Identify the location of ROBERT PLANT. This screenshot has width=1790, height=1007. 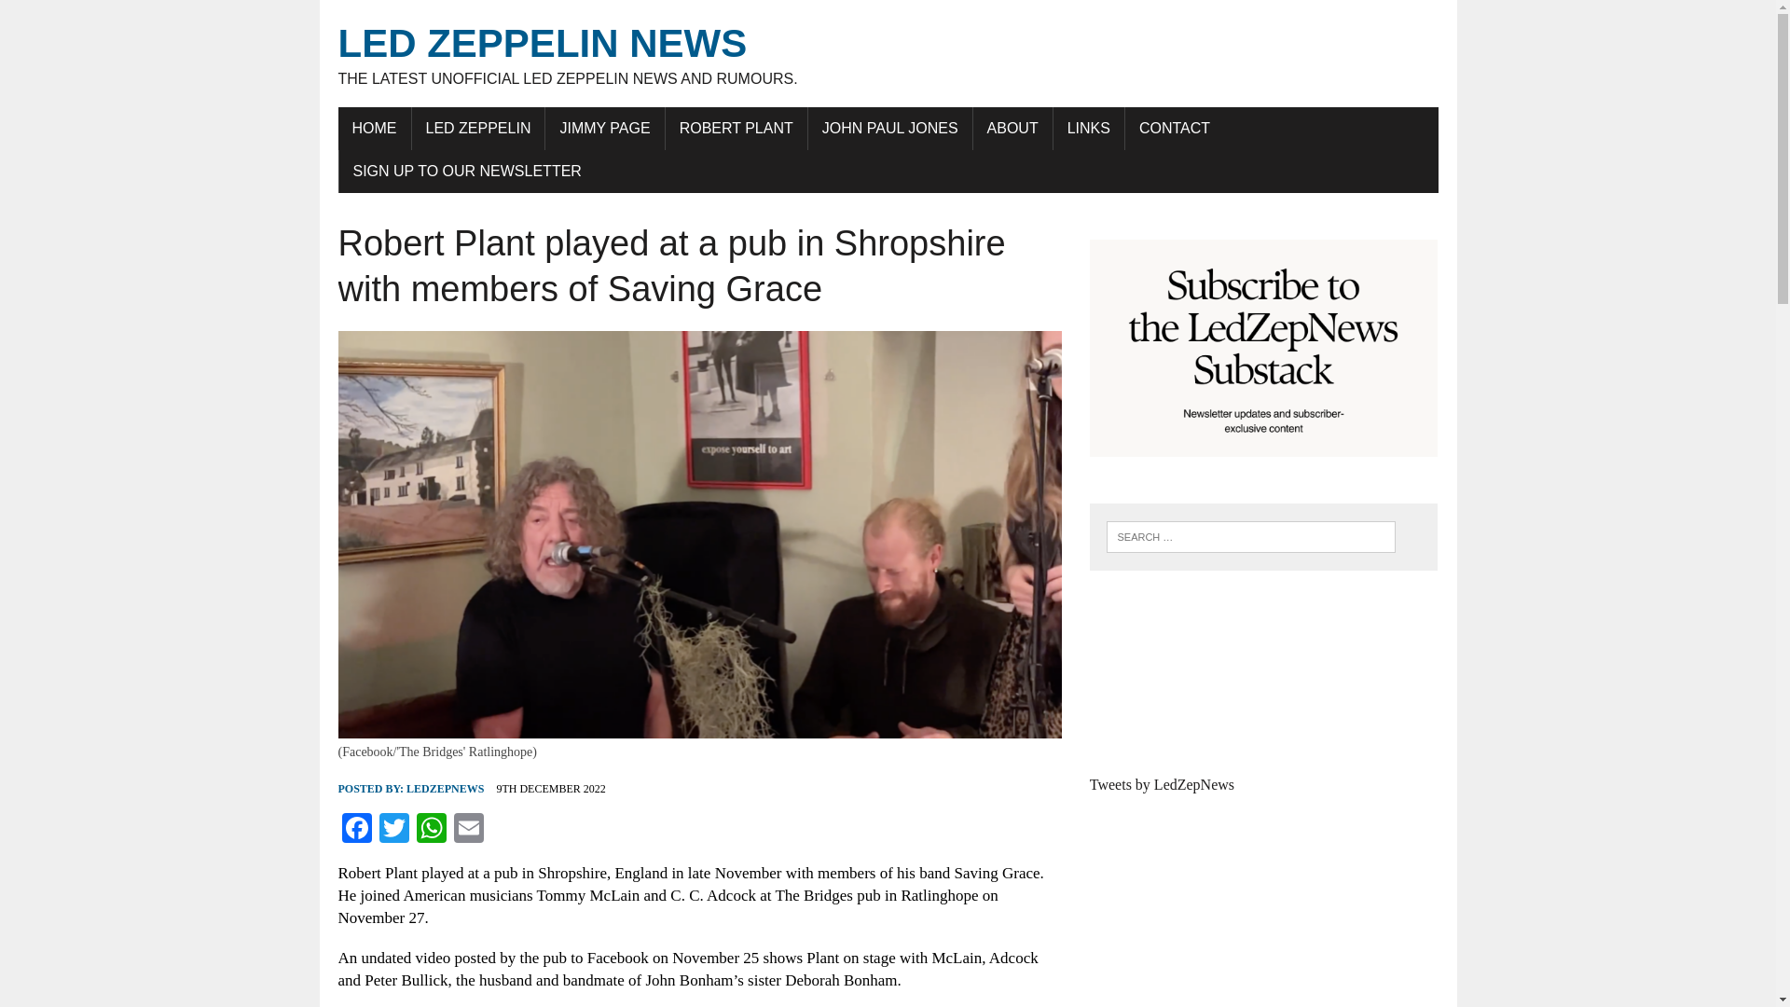
(737, 128).